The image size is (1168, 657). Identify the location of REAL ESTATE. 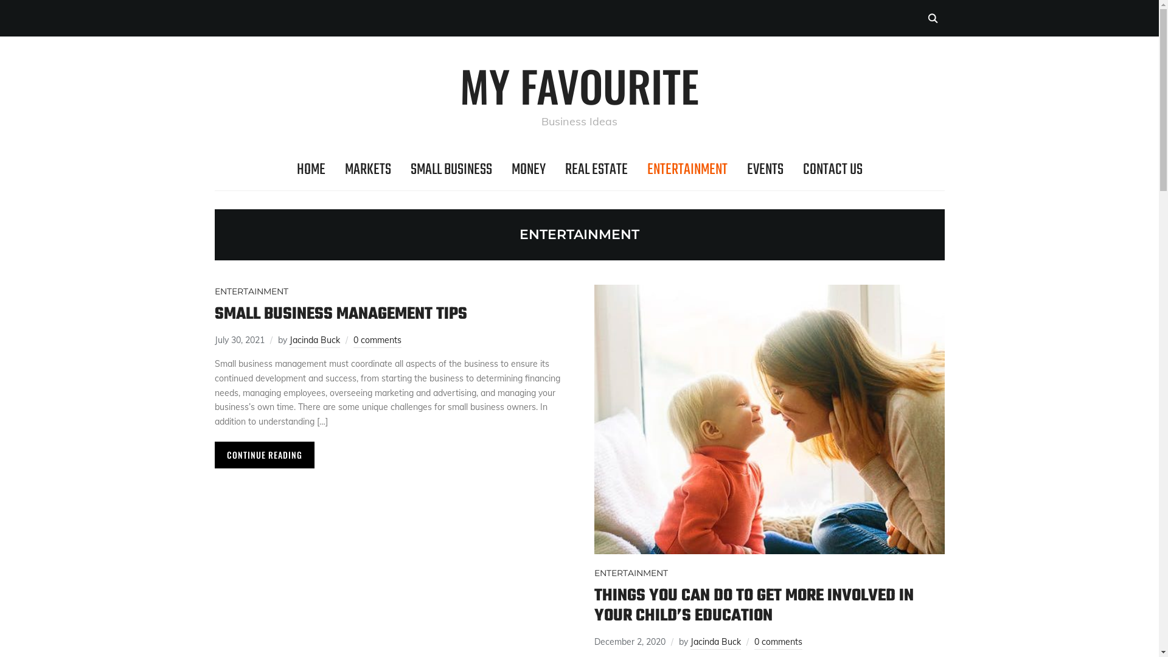
(596, 170).